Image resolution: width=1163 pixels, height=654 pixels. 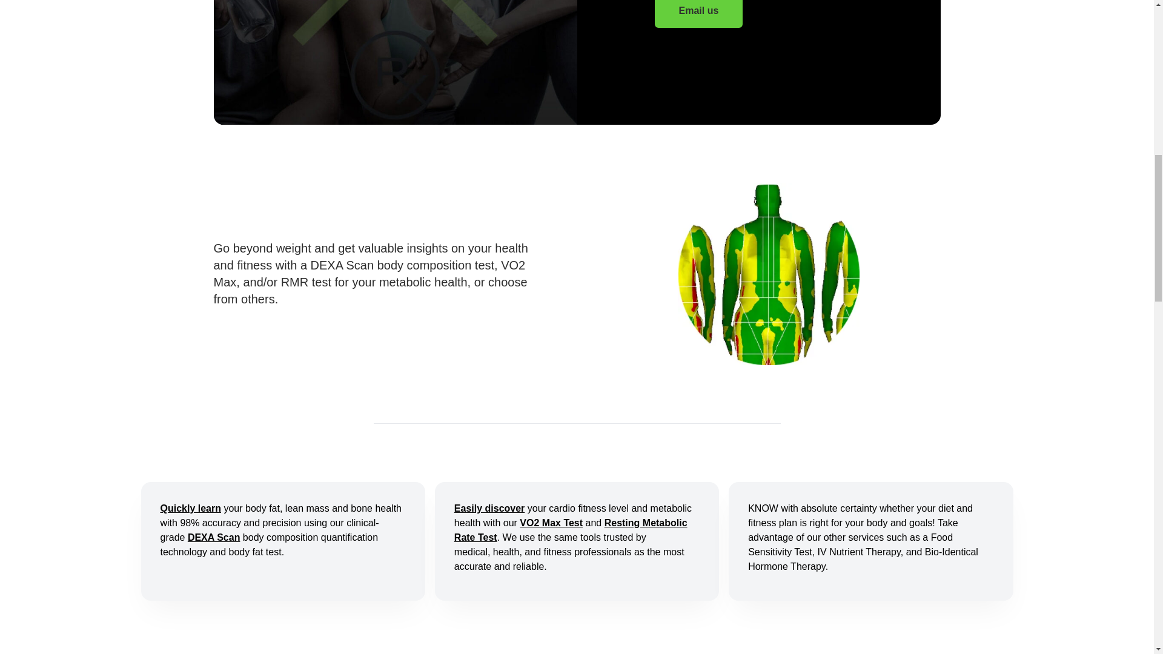 What do you see at coordinates (571, 530) in the screenshot?
I see `VO2 Max Test` at bounding box center [571, 530].